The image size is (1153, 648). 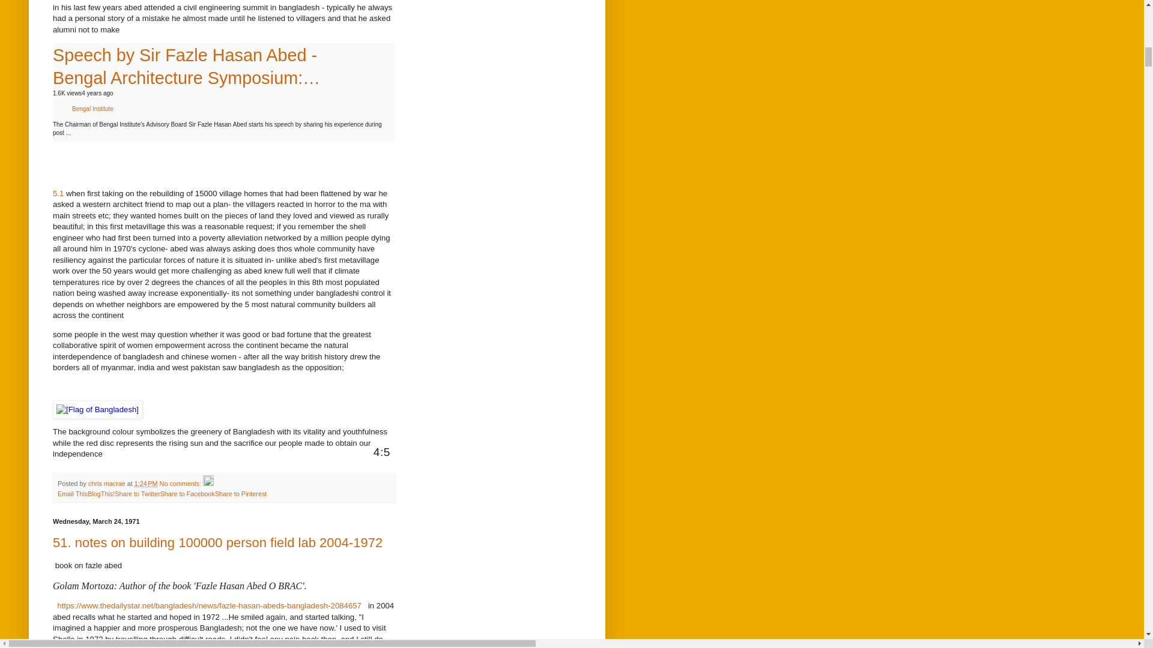 I want to click on Email This, so click(x=72, y=493).